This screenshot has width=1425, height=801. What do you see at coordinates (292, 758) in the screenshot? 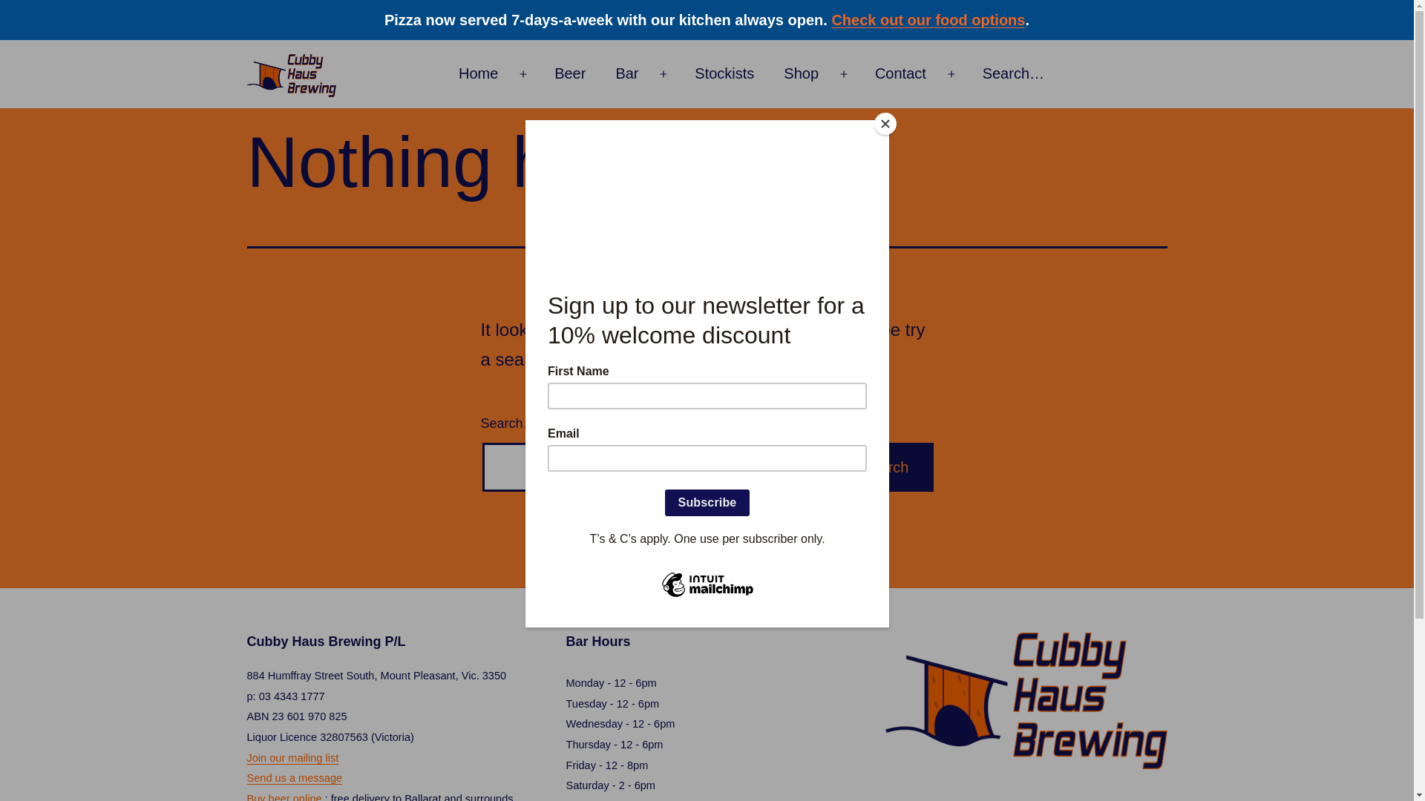
I see `Join our mailing list` at bounding box center [292, 758].